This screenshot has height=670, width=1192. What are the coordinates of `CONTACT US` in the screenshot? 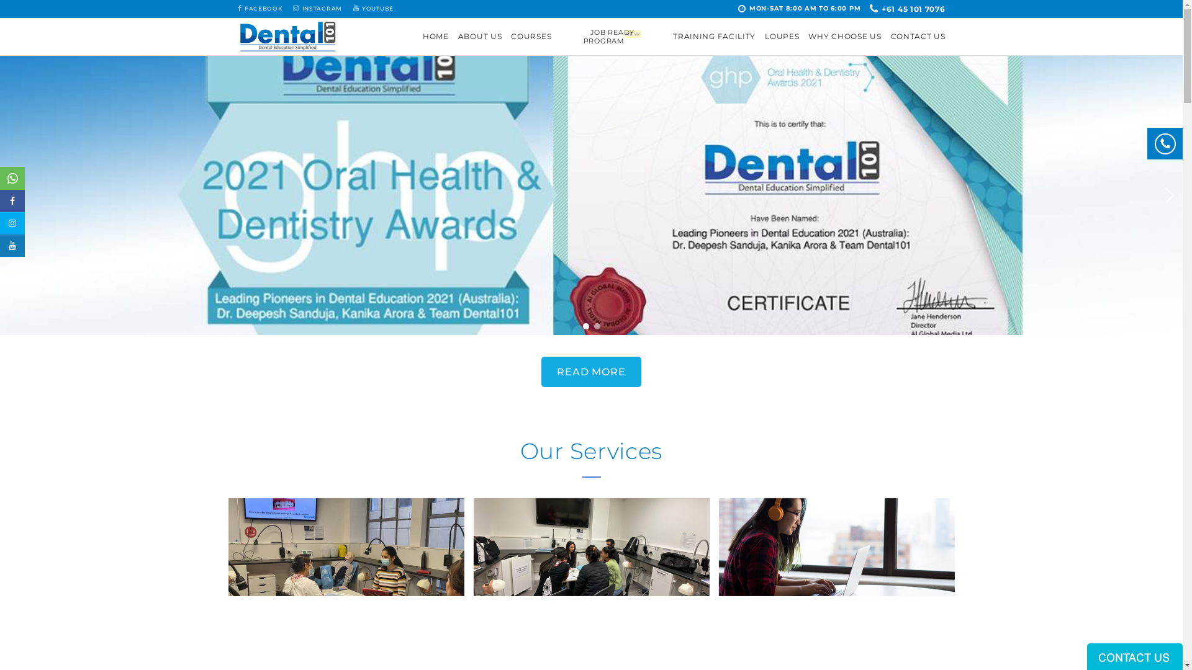 It's located at (918, 37).